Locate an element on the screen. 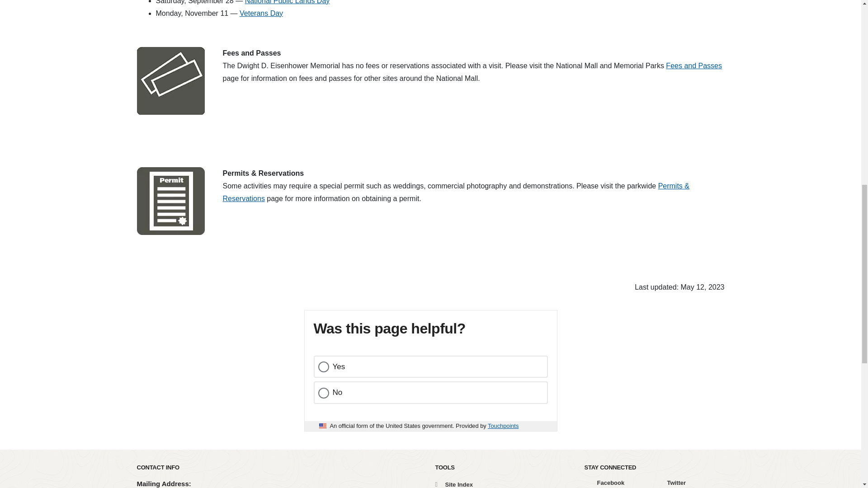 This screenshot has height=488, width=868. Ticket or Pass Icon is located at coordinates (170, 80).